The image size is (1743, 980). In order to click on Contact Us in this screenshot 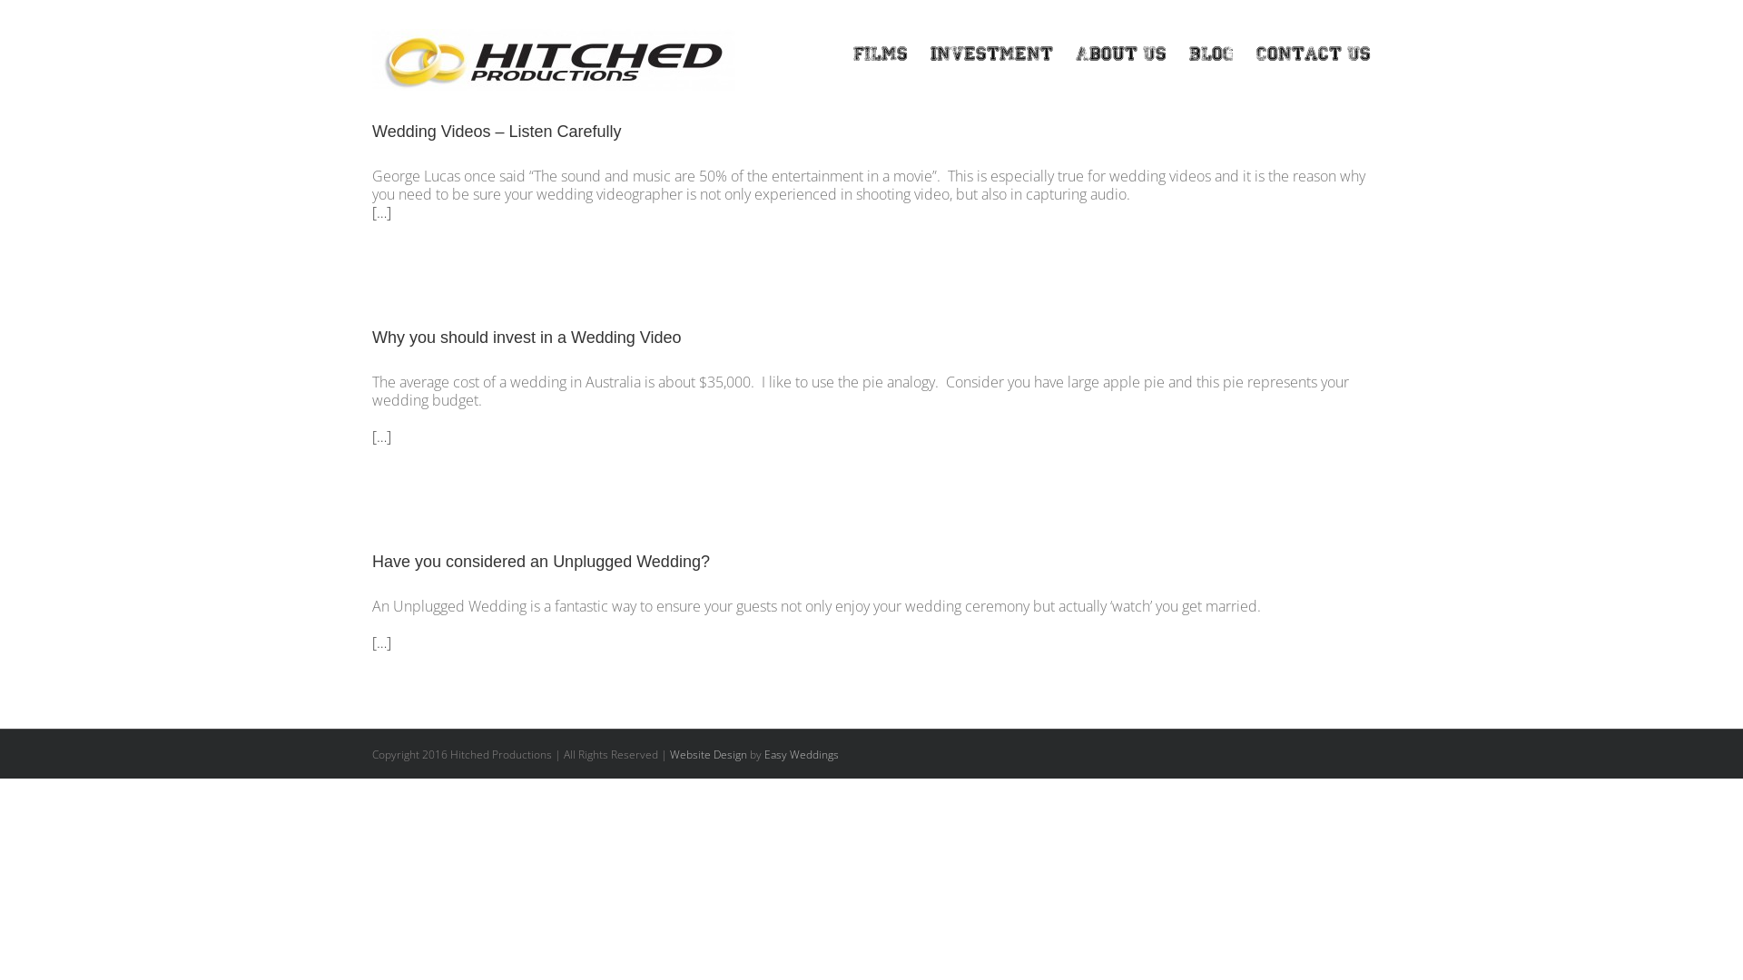, I will do `click(1314, 54)`.